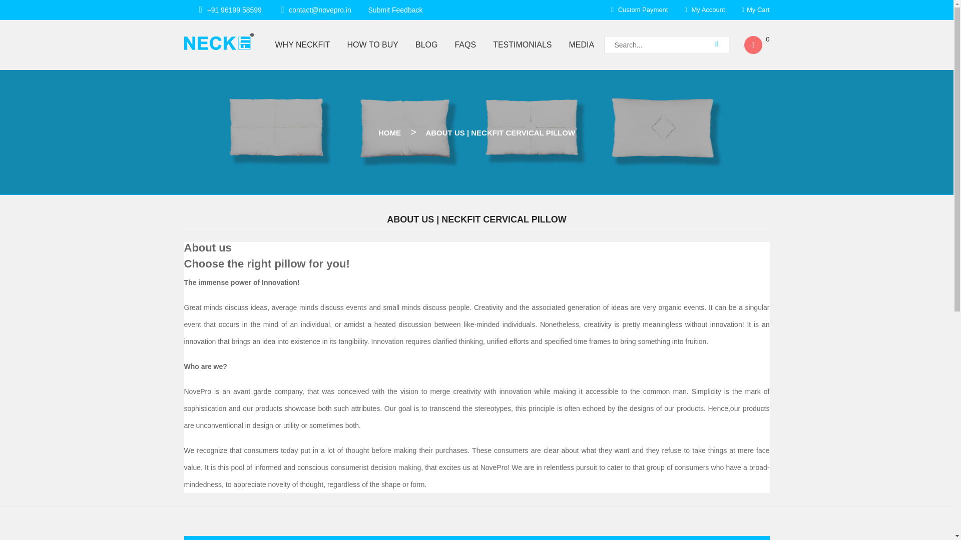  I want to click on TESTIMONIALS, so click(522, 45).